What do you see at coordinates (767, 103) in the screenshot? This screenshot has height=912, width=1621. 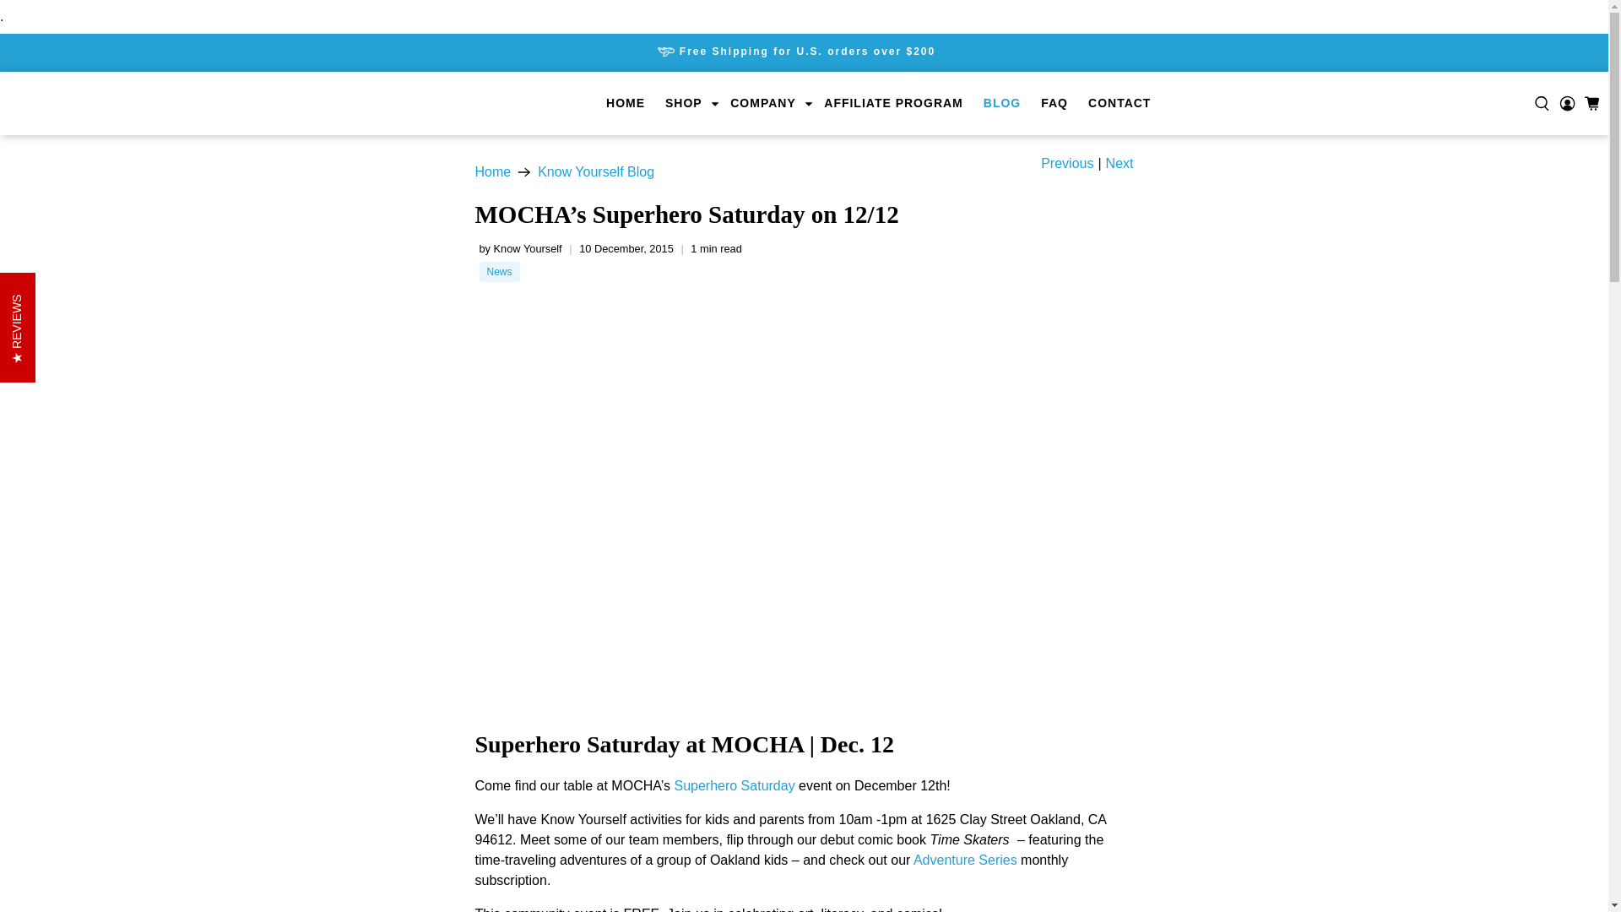 I see `COMPANY  ` at bounding box center [767, 103].